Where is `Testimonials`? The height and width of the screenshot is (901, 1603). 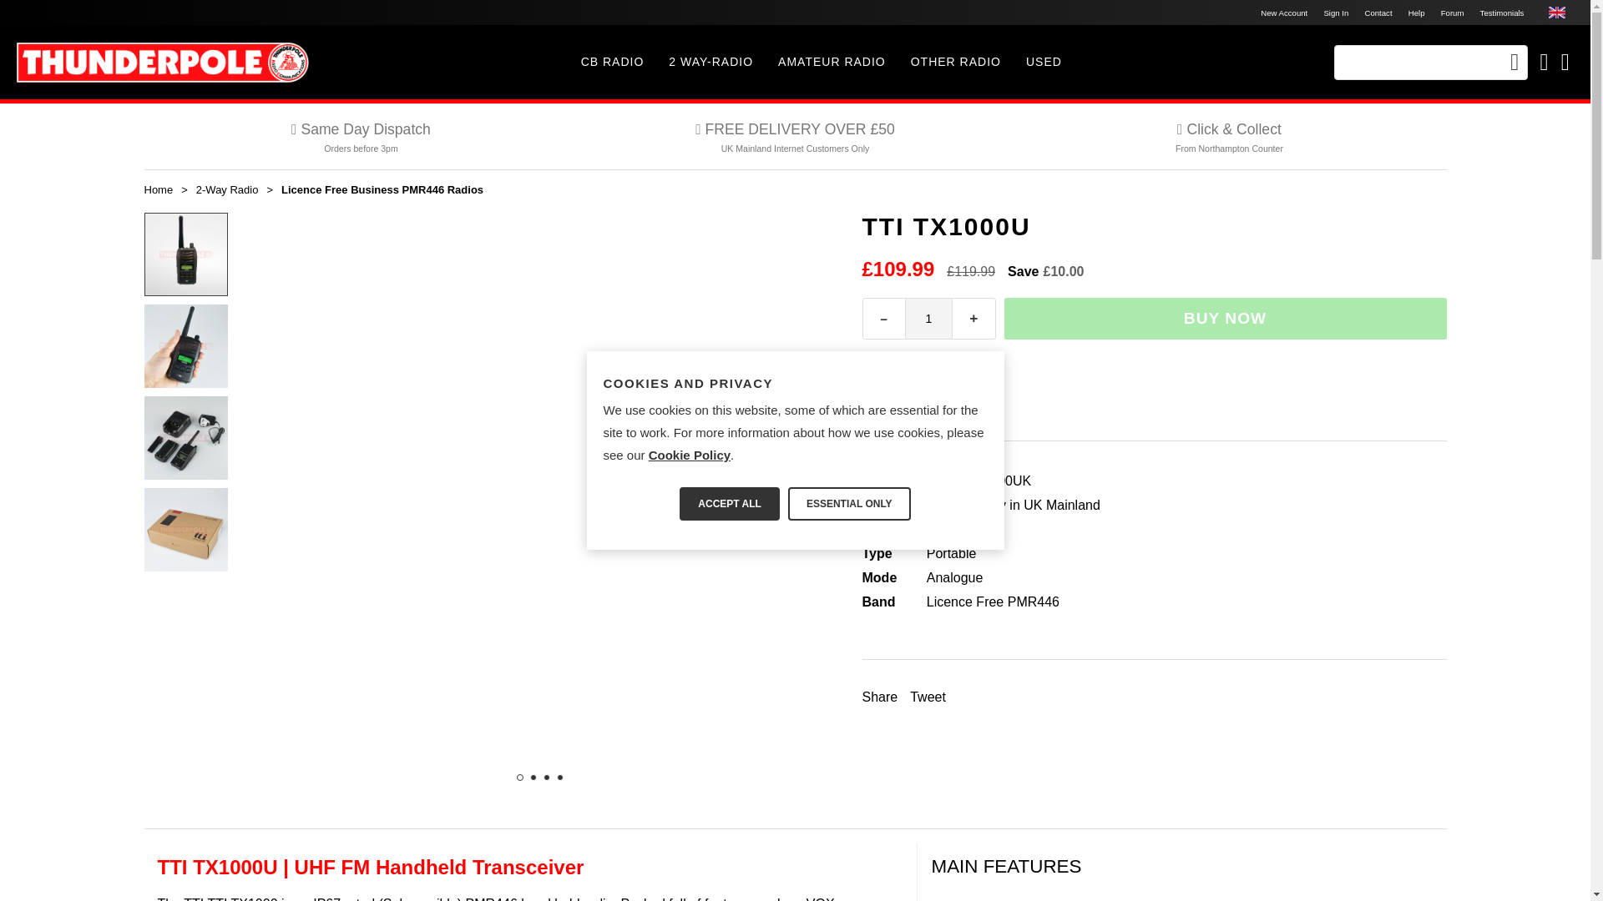 Testimonials is located at coordinates (1501, 12).